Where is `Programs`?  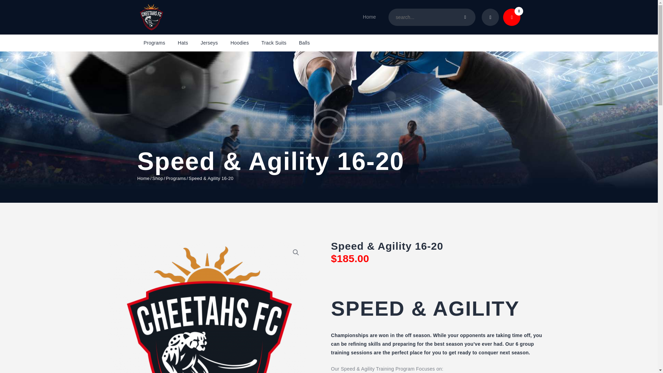 Programs is located at coordinates (175, 178).